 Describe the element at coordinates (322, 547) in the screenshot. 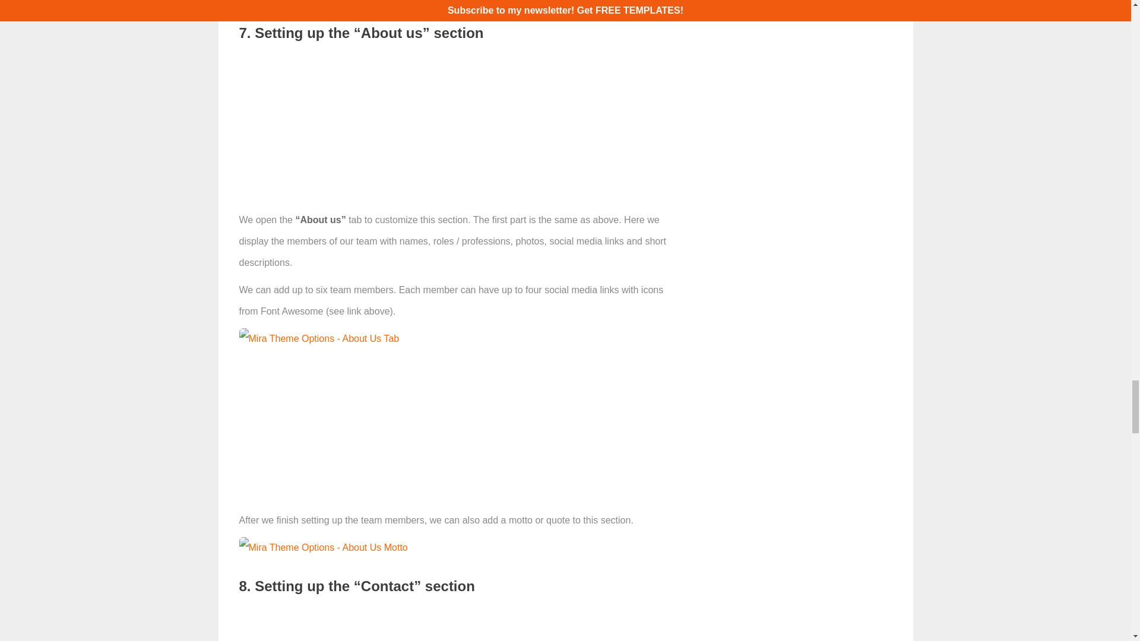

I see `Mira Theme Options - About Us Motto` at that location.